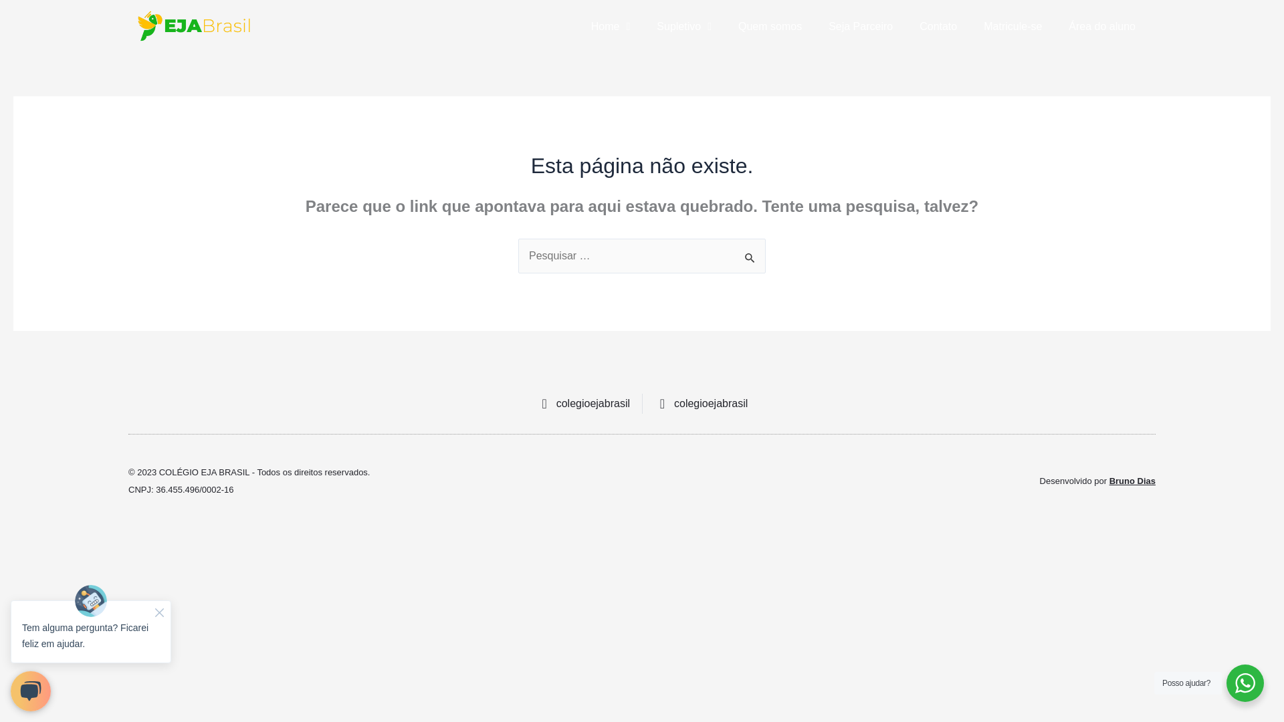 The height and width of the screenshot is (722, 1284). I want to click on Home, so click(611, 27).